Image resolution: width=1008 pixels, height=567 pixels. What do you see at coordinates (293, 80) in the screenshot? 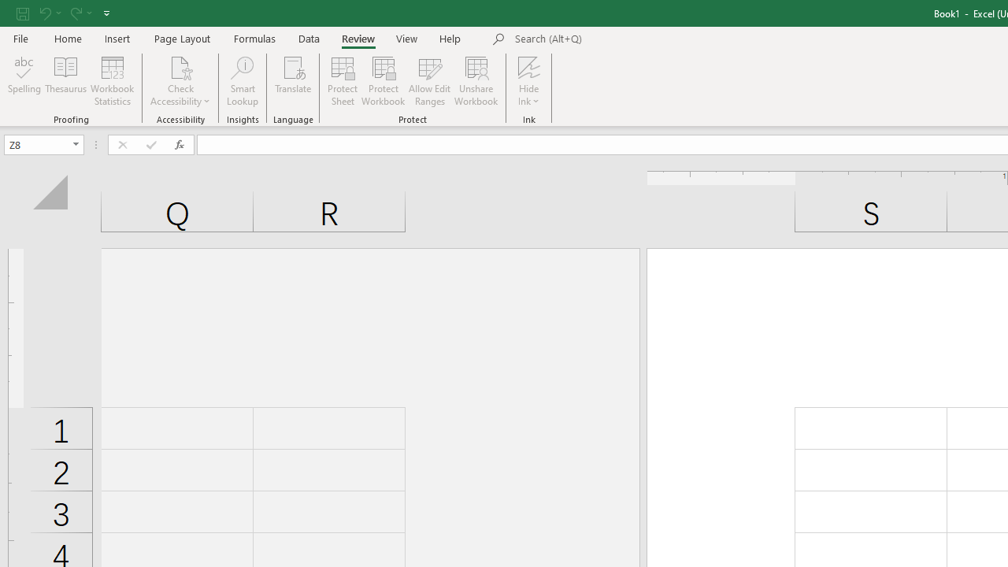
I see `Translate` at bounding box center [293, 80].